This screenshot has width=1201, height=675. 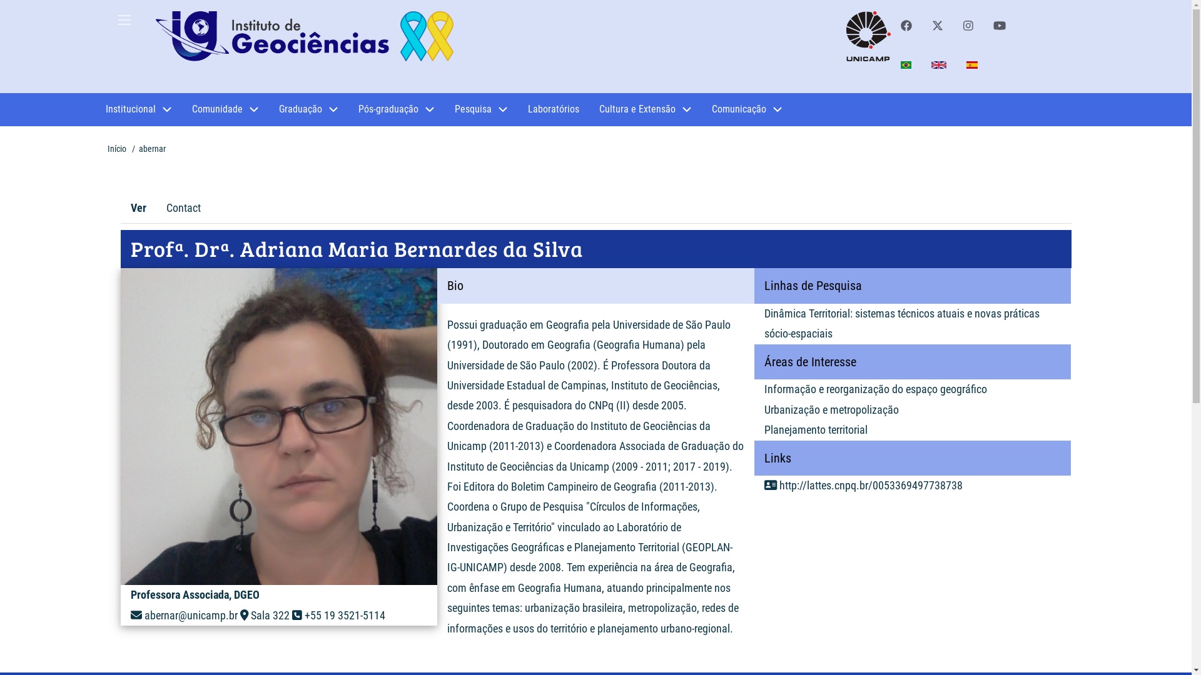 I want to click on abernar@unicamp.br, so click(x=190, y=615).